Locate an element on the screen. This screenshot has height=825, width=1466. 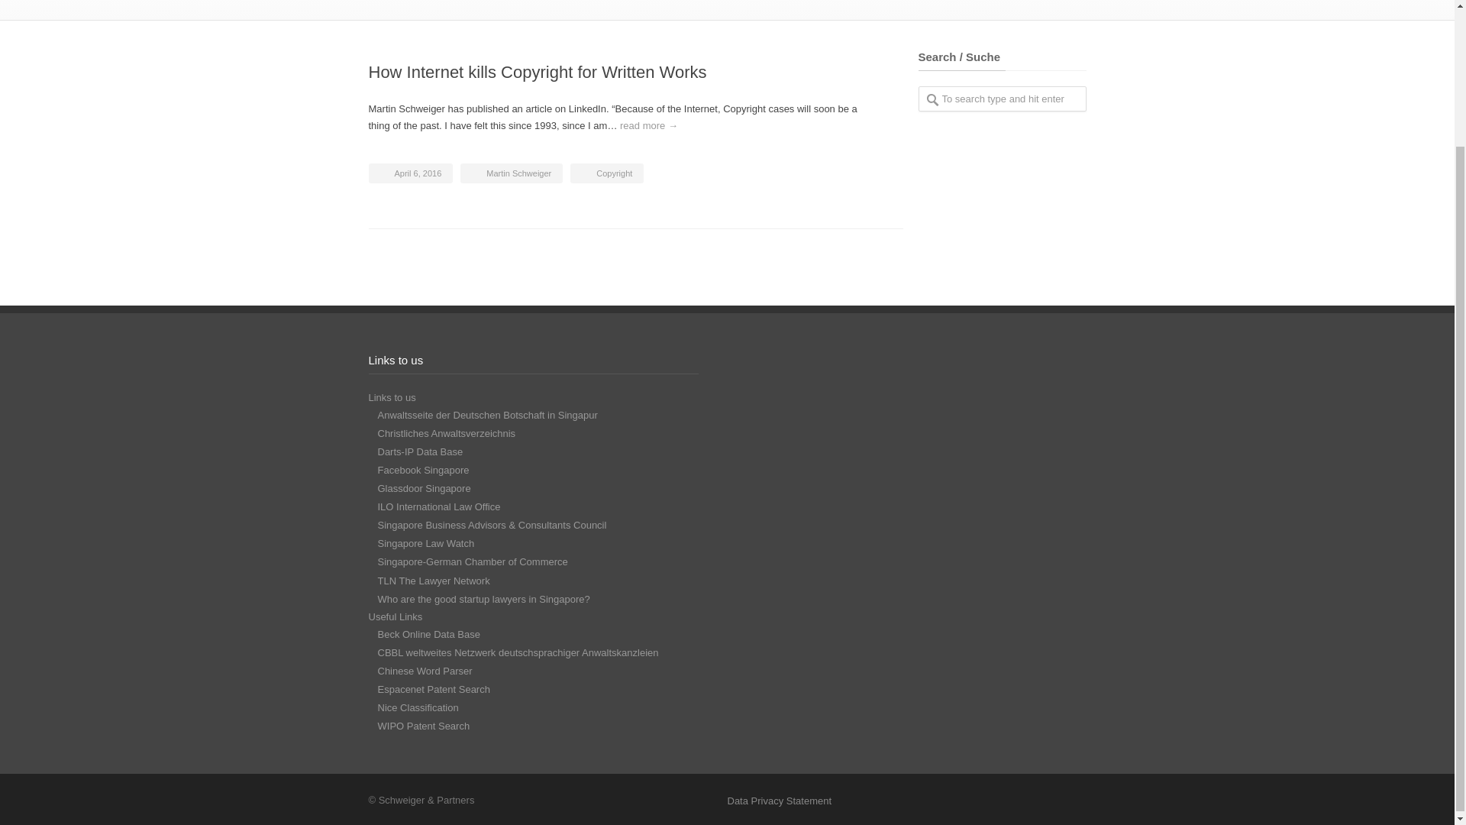
Facebook is located at coordinates (1006, 801).